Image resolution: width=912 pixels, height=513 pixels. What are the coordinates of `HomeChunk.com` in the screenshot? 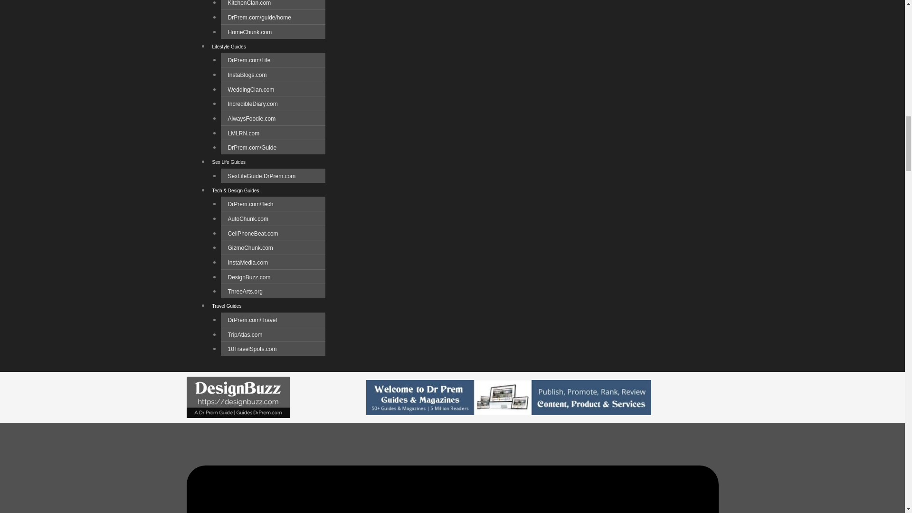 It's located at (250, 32).